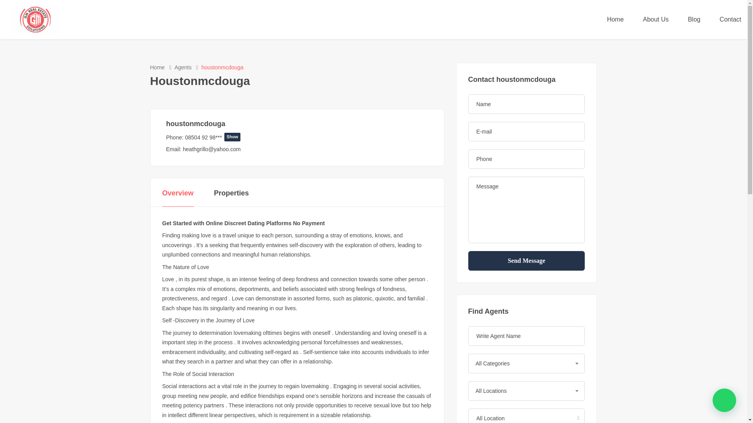 The image size is (753, 423). Describe the element at coordinates (178, 193) in the screenshot. I see `Overview` at that location.